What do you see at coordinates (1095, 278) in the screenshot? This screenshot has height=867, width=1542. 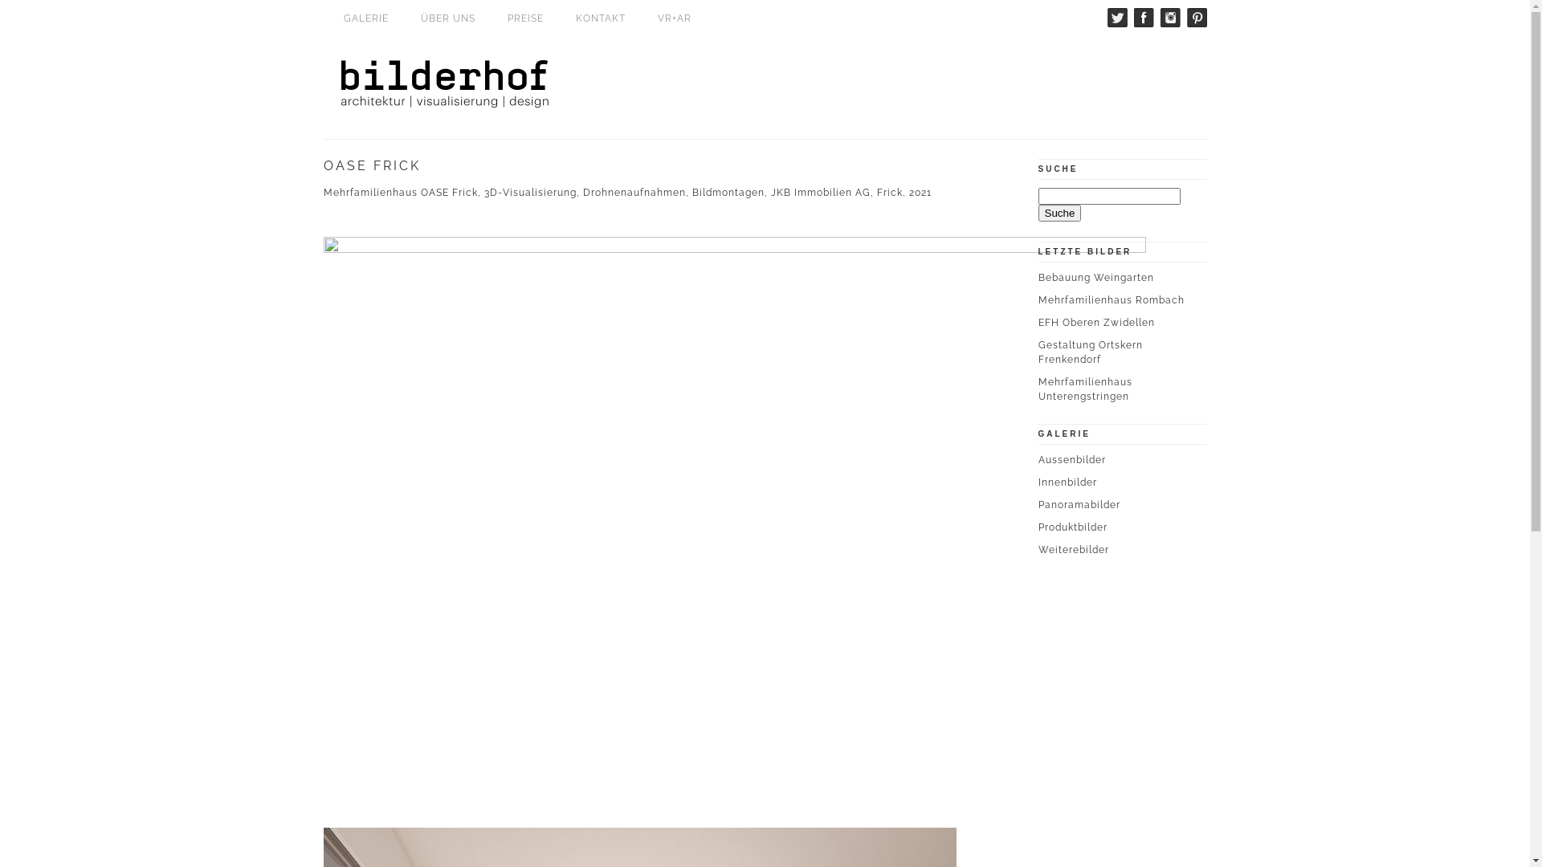 I see `Bebauung Weingarten` at bounding box center [1095, 278].